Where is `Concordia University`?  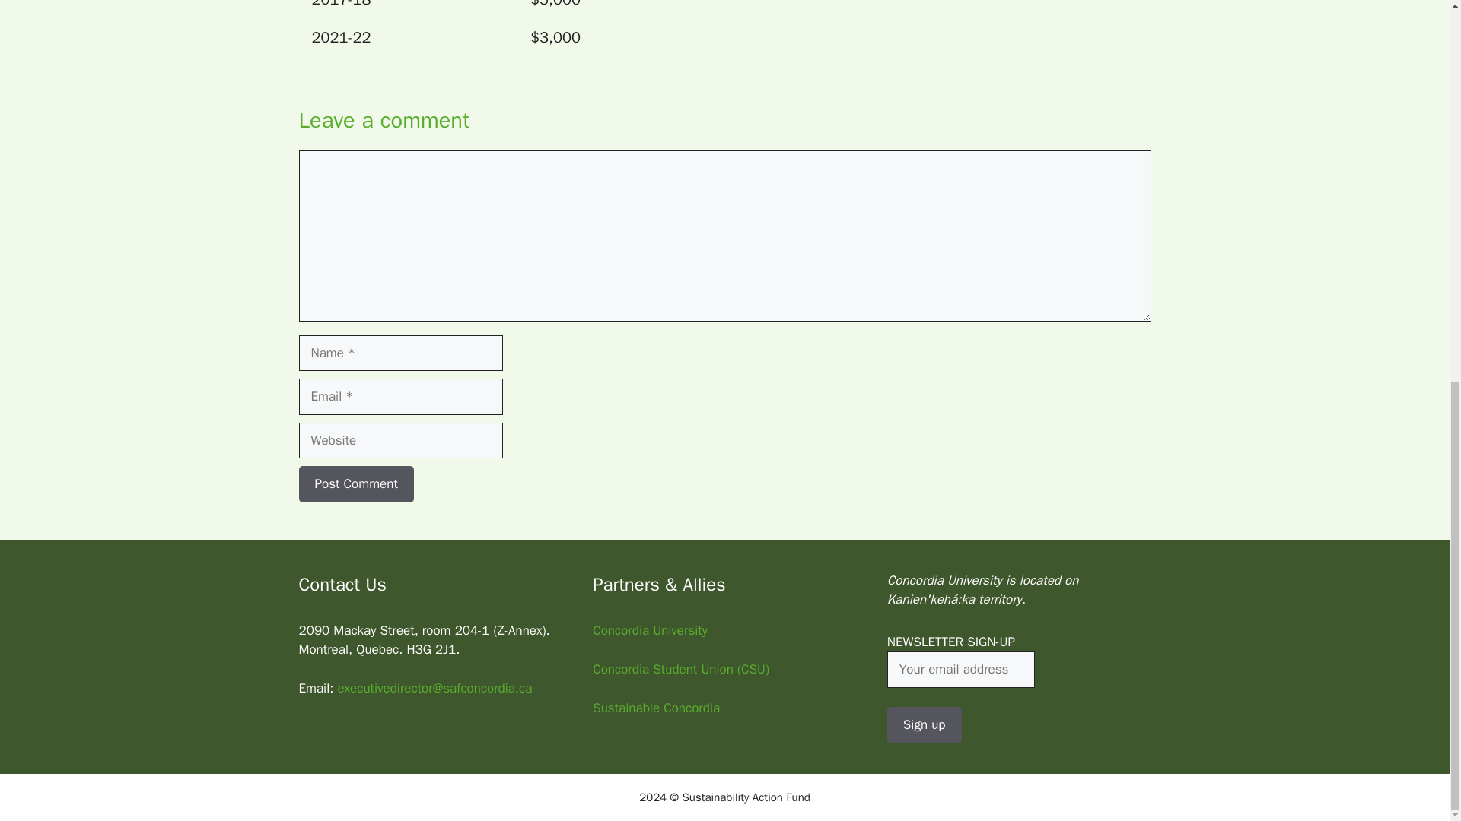 Concordia University is located at coordinates (650, 630).